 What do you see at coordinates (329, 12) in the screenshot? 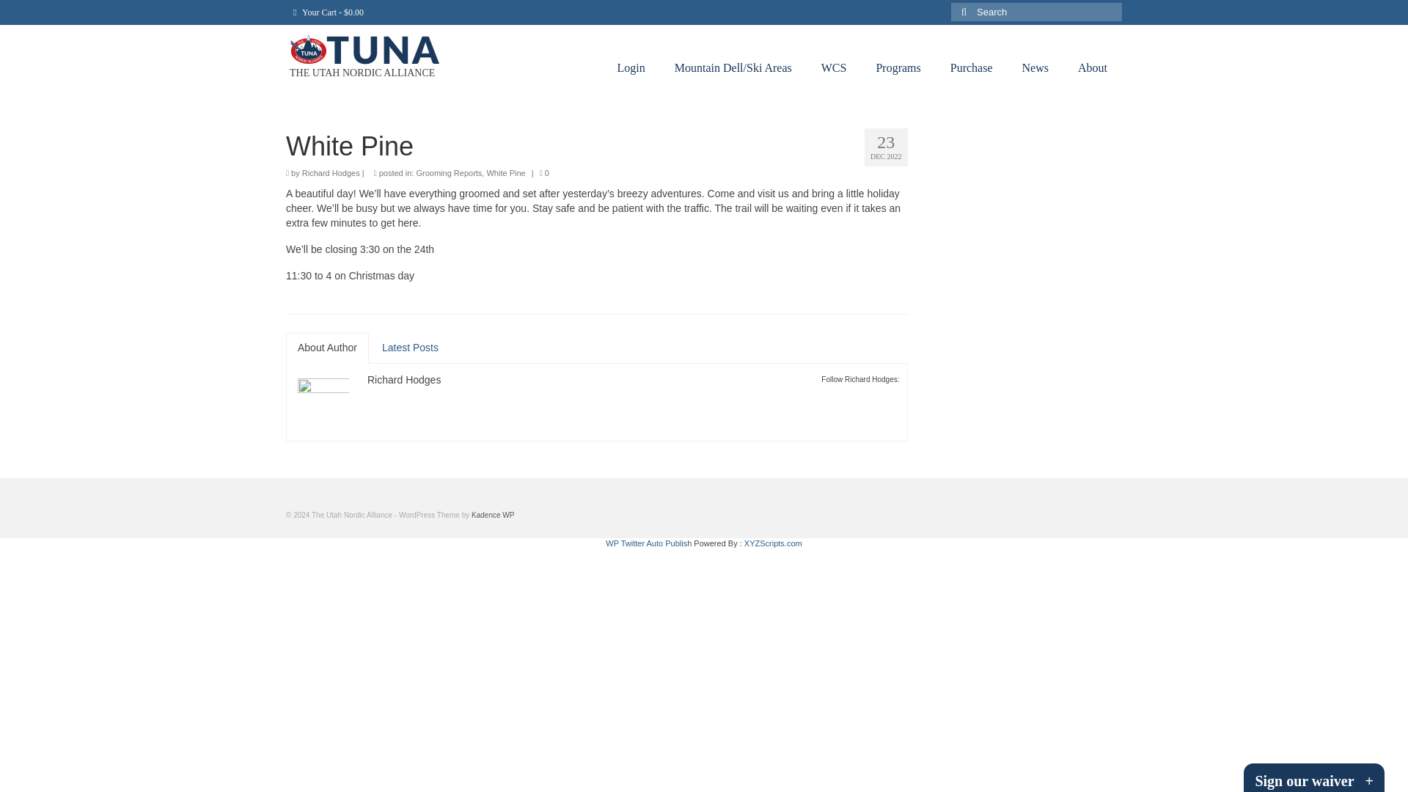
I see `View your shopping cart` at bounding box center [329, 12].